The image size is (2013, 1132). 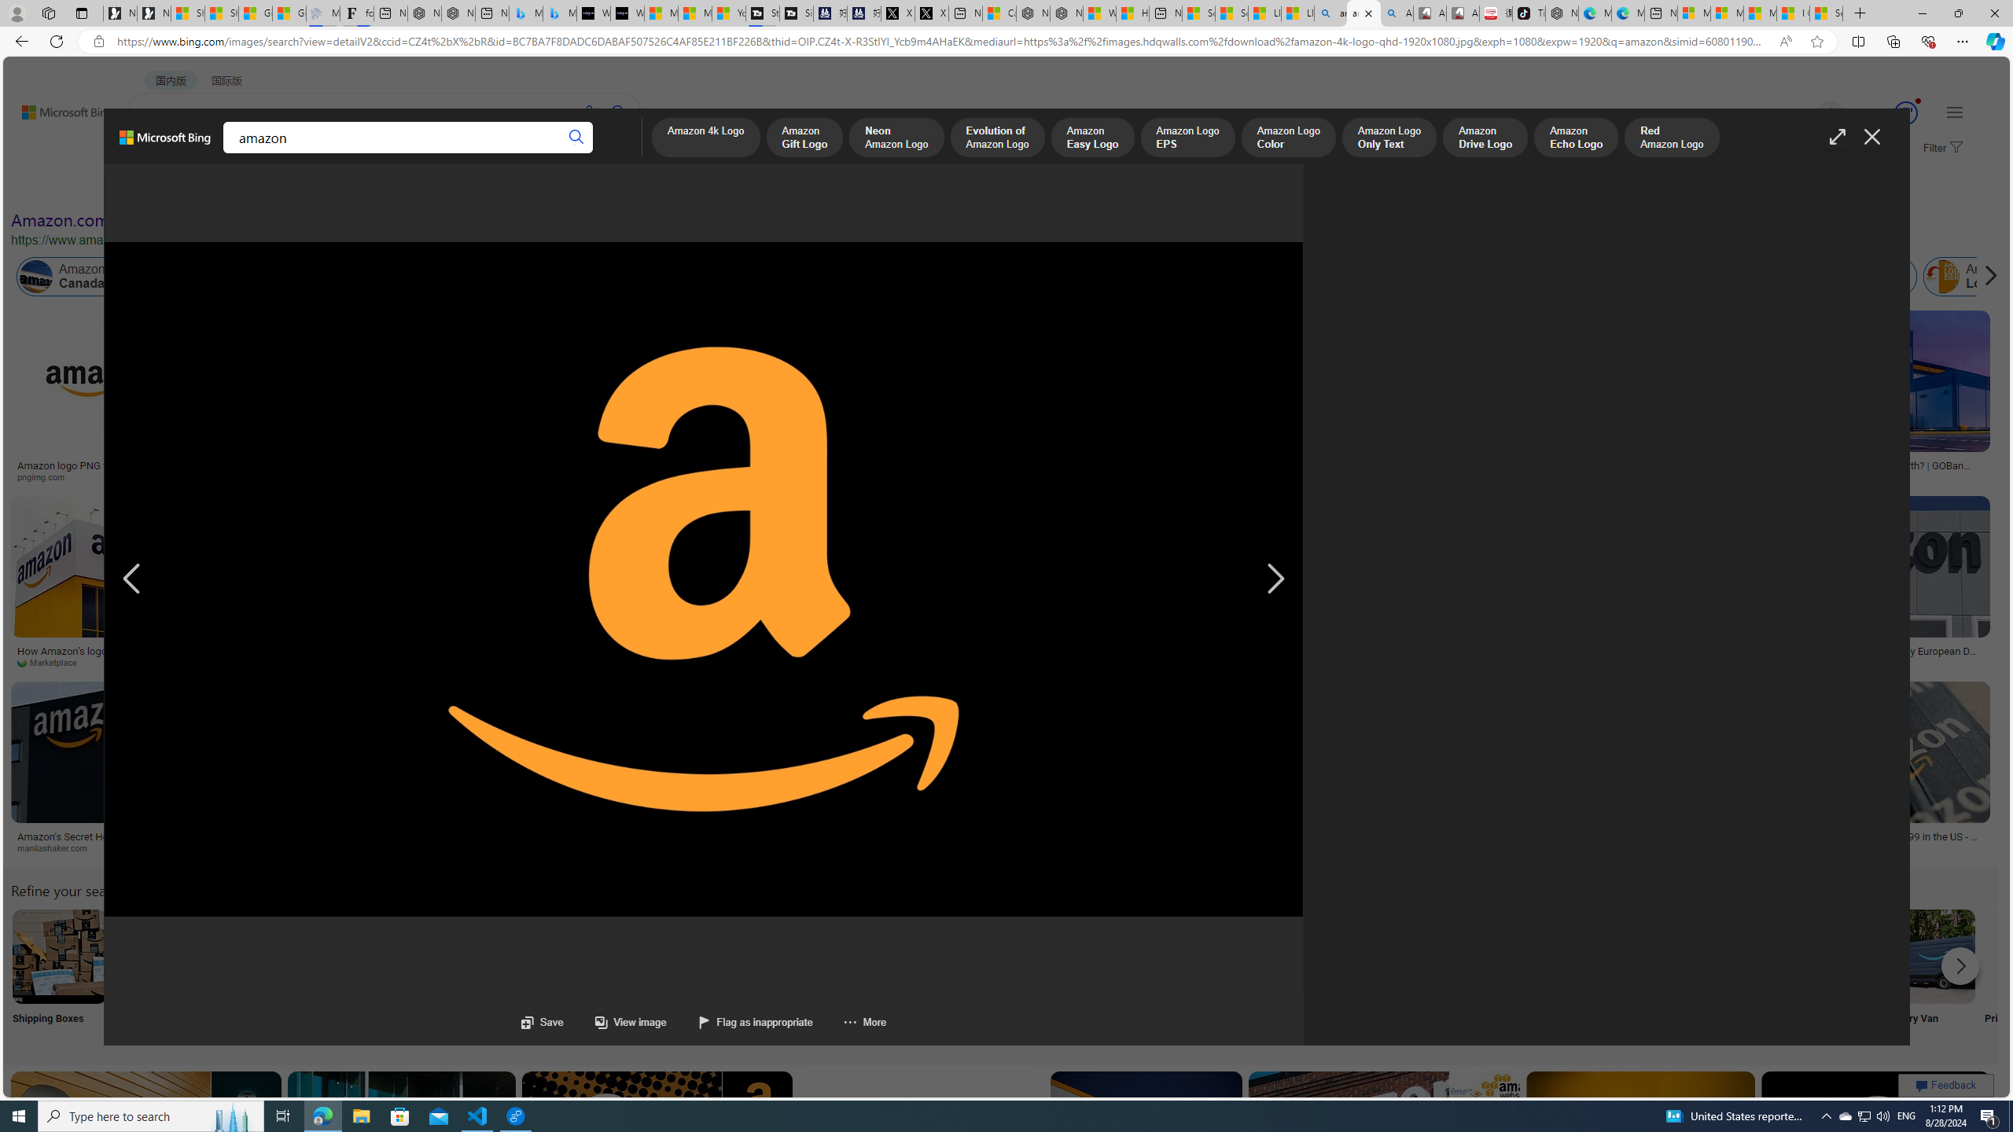 I want to click on Amazon Echo Robot - Search Images, so click(x=1395, y=13).